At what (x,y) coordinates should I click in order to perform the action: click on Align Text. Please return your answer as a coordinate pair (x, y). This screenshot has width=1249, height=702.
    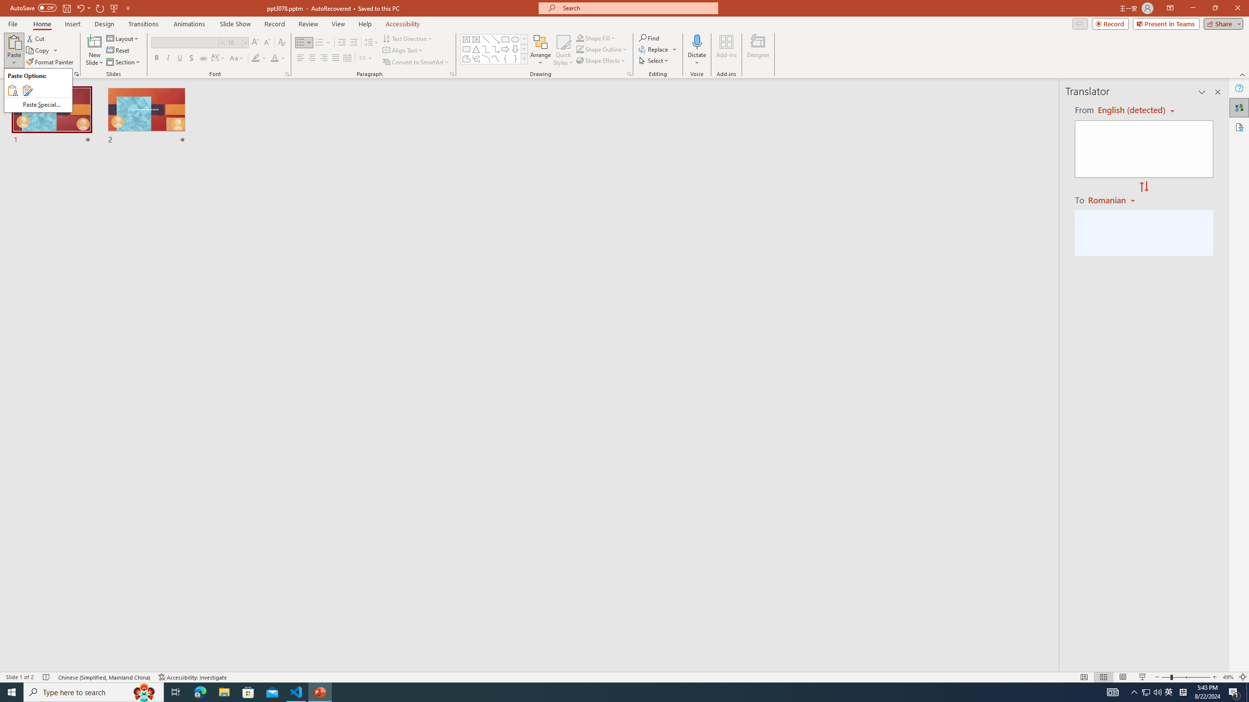
    Looking at the image, I should click on (403, 51).